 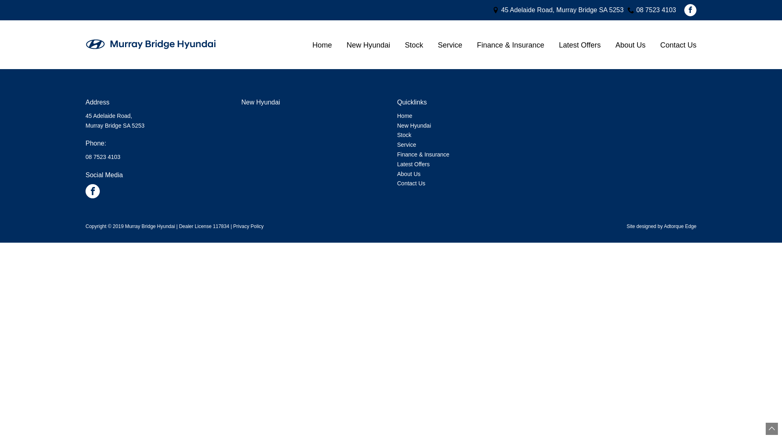 I want to click on About Us, so click(x=409, y=174).